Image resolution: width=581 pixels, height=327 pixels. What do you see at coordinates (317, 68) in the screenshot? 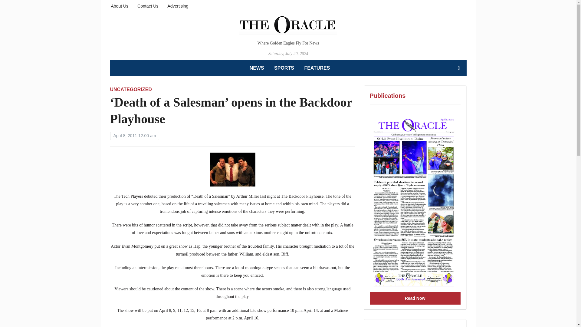
I see `FEATURES` at bounding box center [317, 68].